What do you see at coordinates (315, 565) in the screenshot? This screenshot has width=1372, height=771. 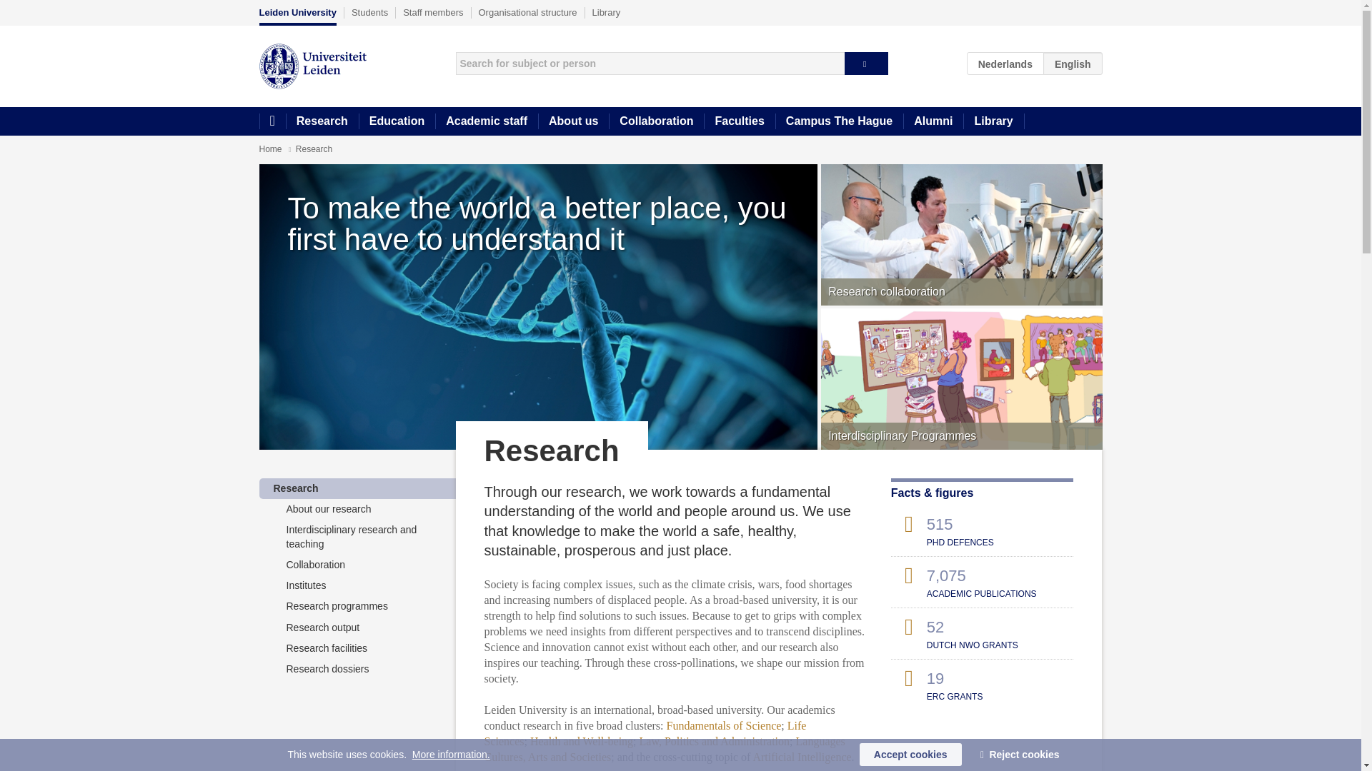 I see `Collaboration` at bounding box center [315, 565].